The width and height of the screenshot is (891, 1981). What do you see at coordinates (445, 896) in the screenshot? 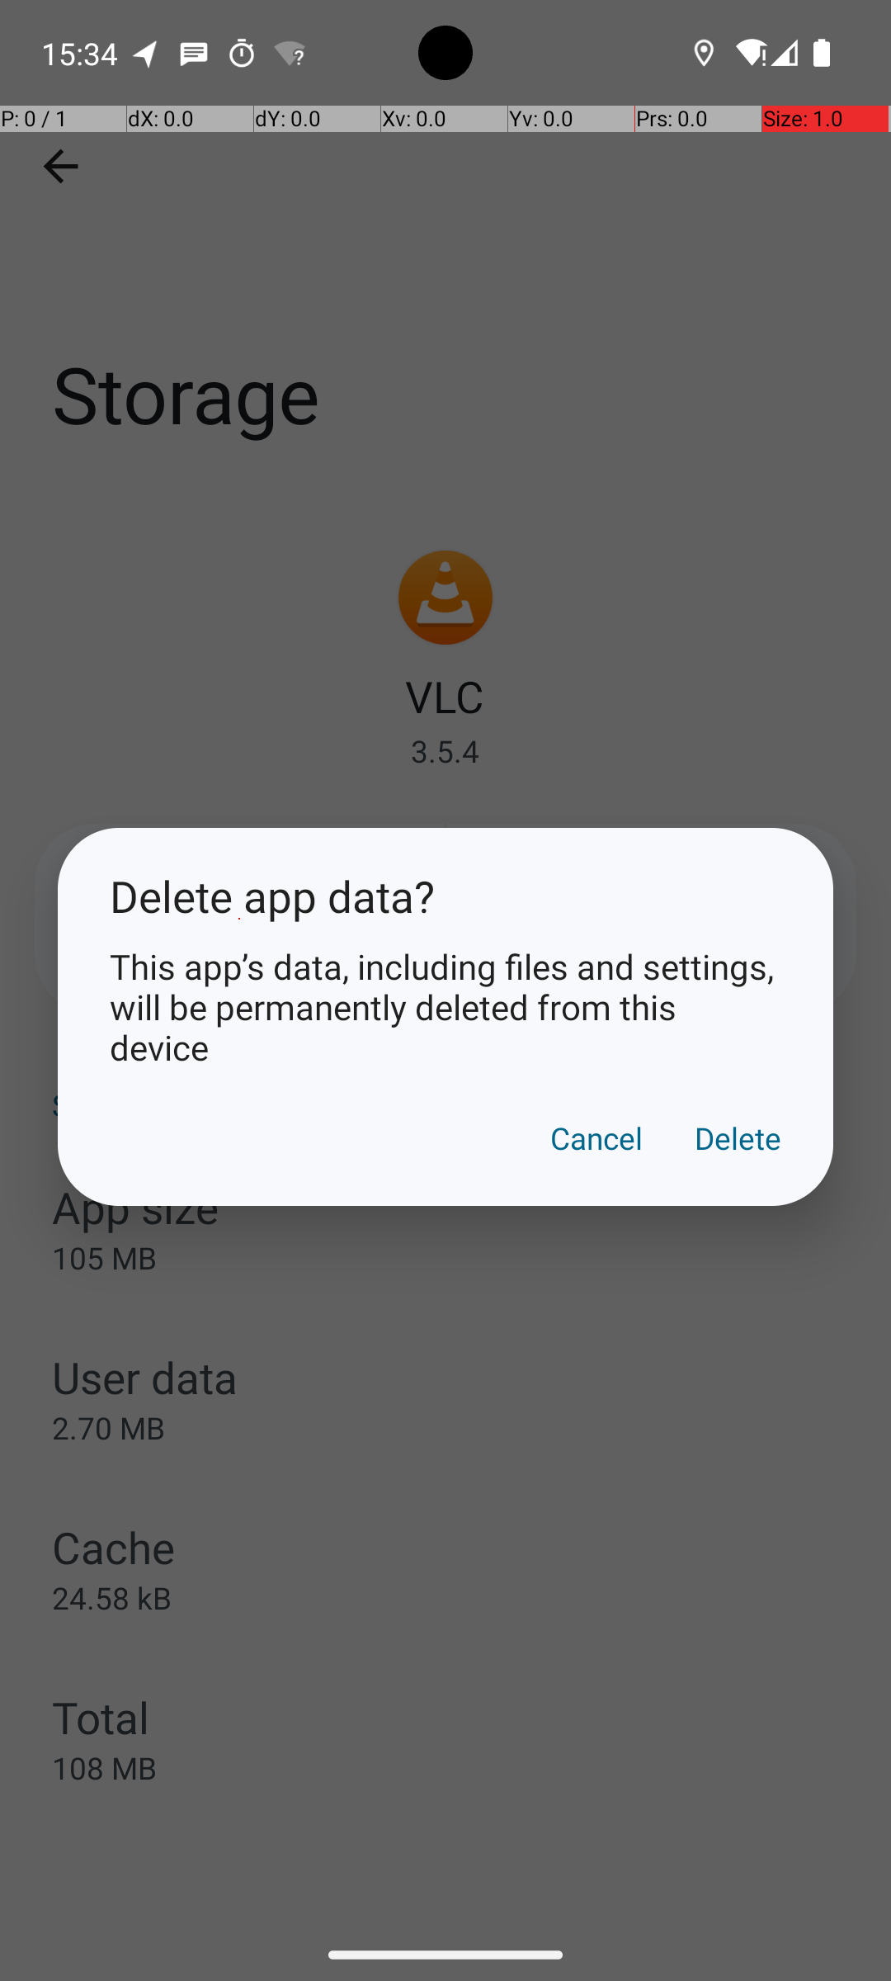
I see `Delete app data?` at bounding box center [445, 896].